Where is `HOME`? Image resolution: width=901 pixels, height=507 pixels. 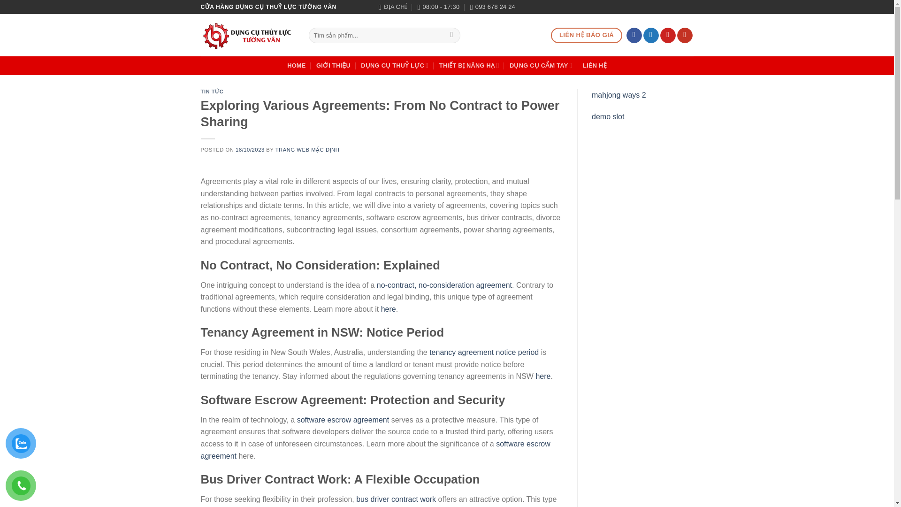 HOME is located at coordinates (296, 66).